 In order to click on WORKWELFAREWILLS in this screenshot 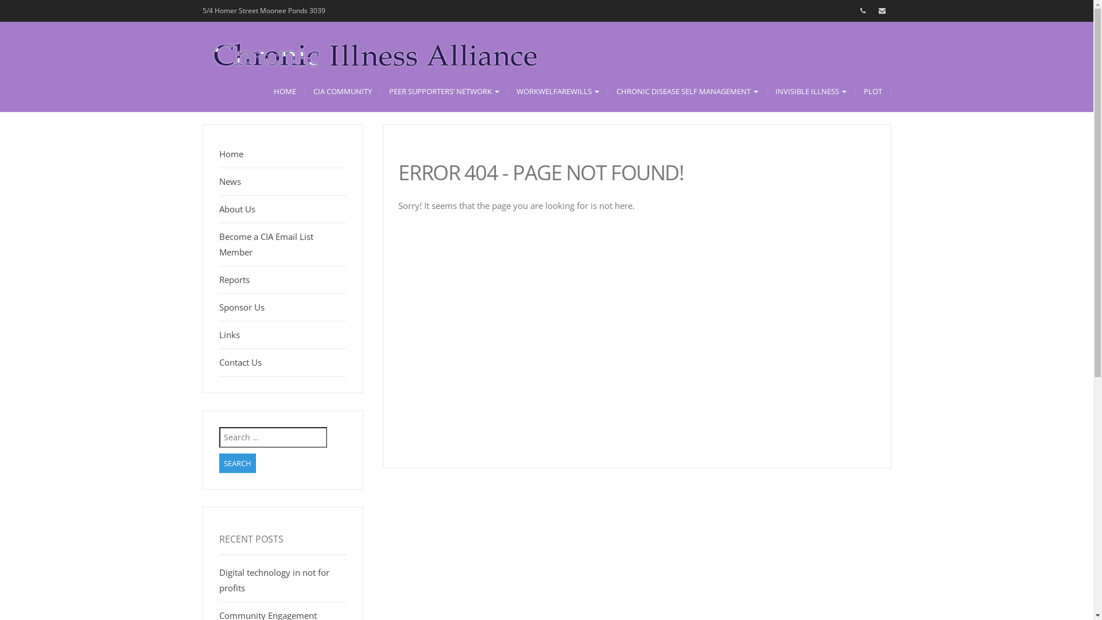, I will do `click(557, 91)`.